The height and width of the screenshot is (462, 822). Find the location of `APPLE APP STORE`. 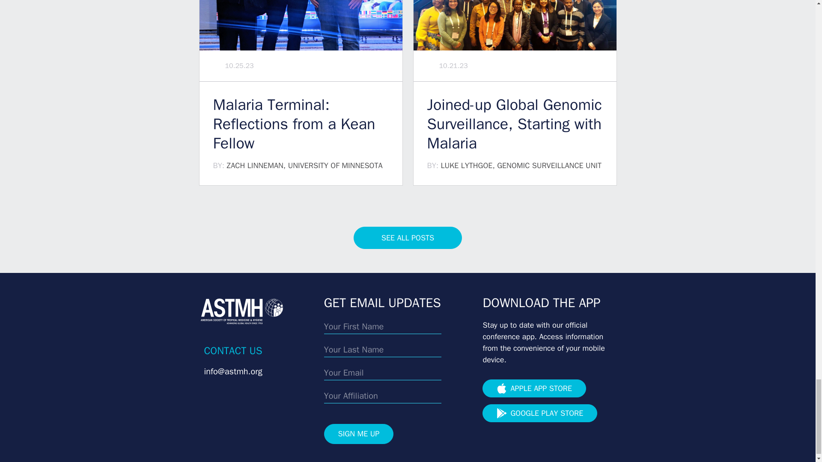

APPLE APP STORE is located at coordinates (534, 388).